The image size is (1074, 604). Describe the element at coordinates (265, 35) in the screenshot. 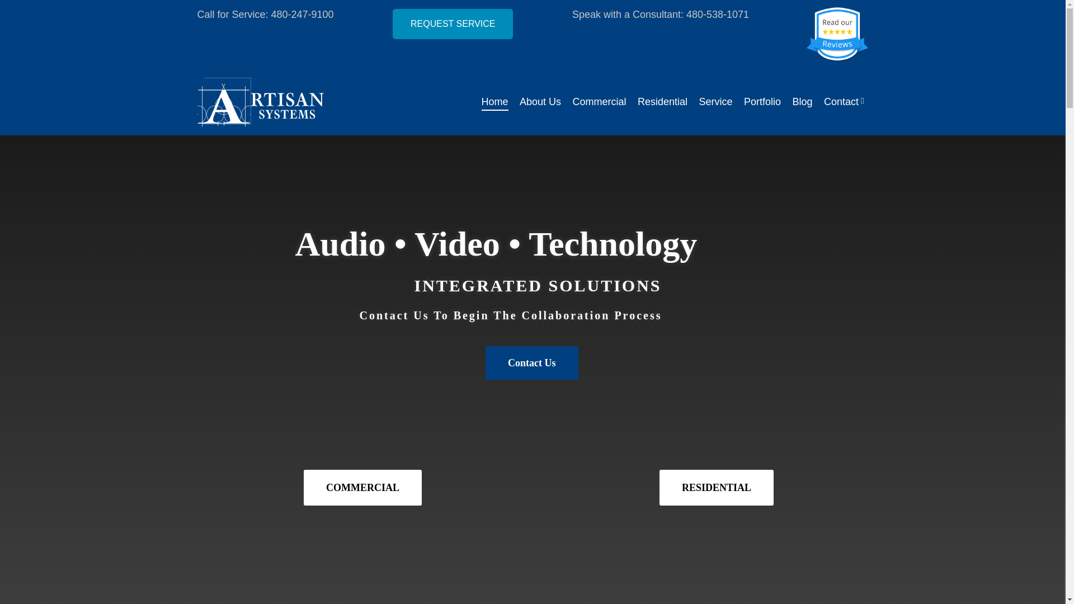

I see `Call for Service: 480-247-9100` at that location.